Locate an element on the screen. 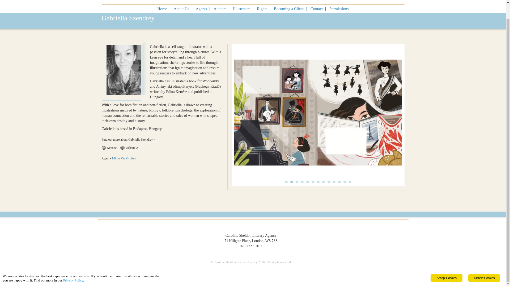 The image size is (510, 286). Becoming a Client is located at coordinates (288, 8).